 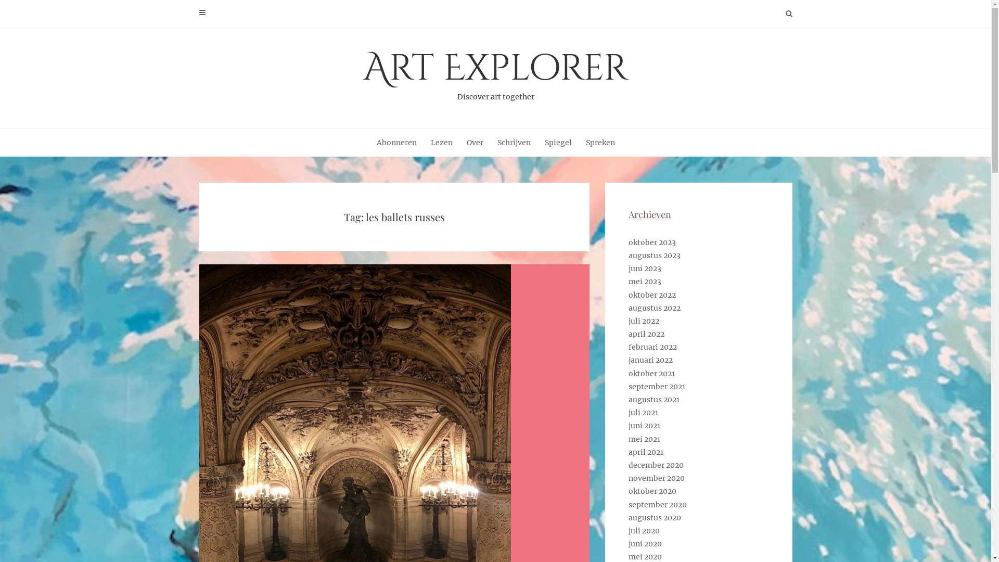 What do you see at coordinates (644, 426) in the screenshot?
I see `juni 2021` at bounding box center [644, 426].